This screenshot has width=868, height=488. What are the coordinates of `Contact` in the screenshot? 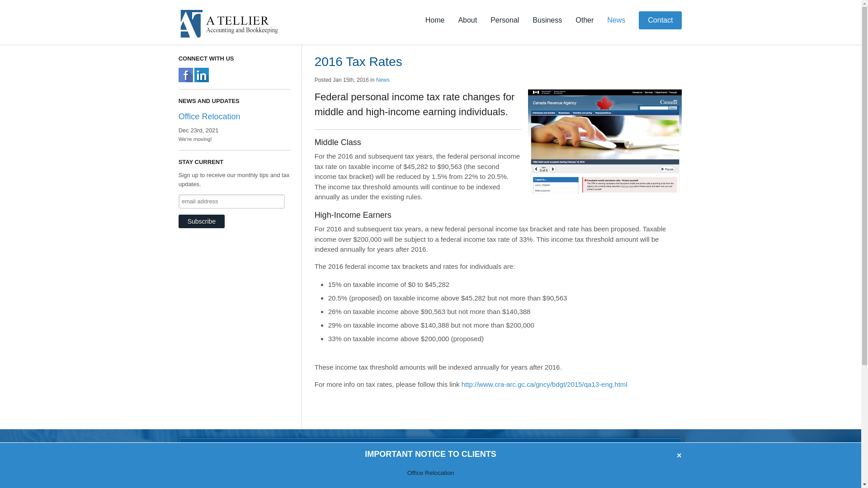 It's located at (660, 20).